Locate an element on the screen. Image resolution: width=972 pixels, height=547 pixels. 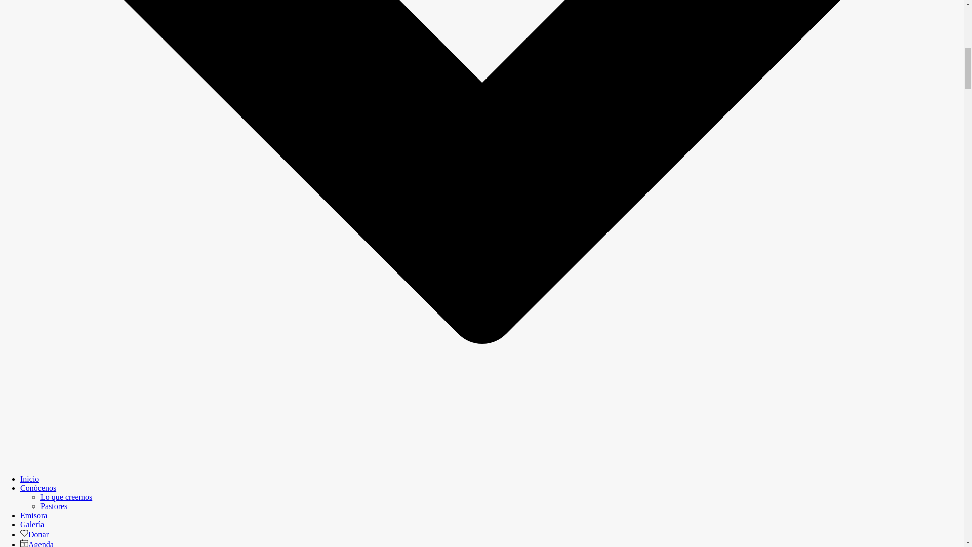
Lo que creemos is located at coordinates (66, 497).